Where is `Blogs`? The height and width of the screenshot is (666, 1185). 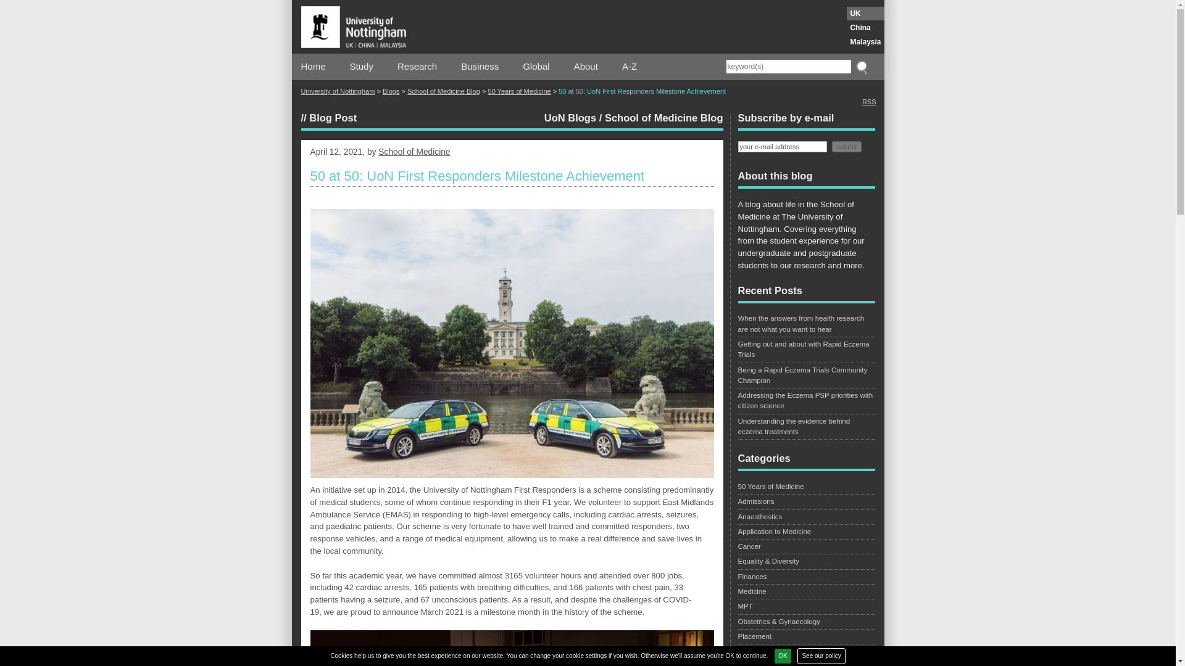
Blogs is located at coordinates (391, 91).